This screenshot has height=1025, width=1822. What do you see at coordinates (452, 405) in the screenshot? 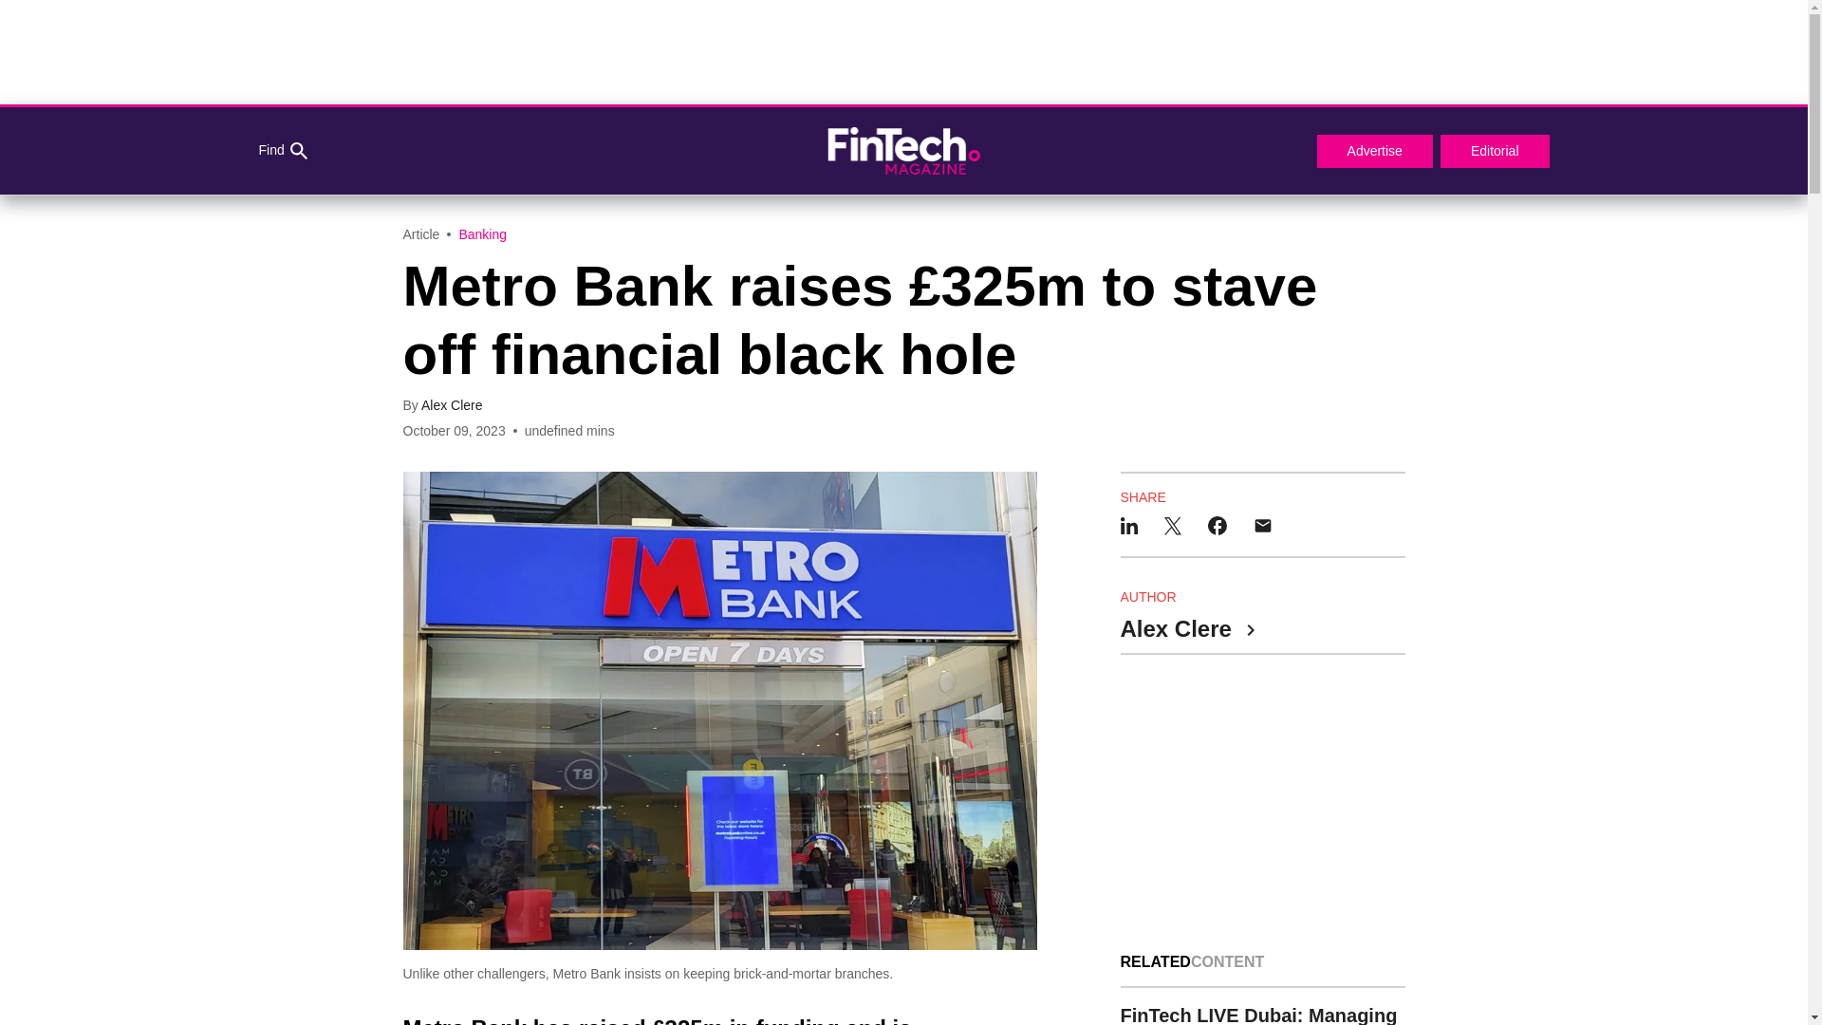
I see `Alex Clere` at bounding box center [452, 405].